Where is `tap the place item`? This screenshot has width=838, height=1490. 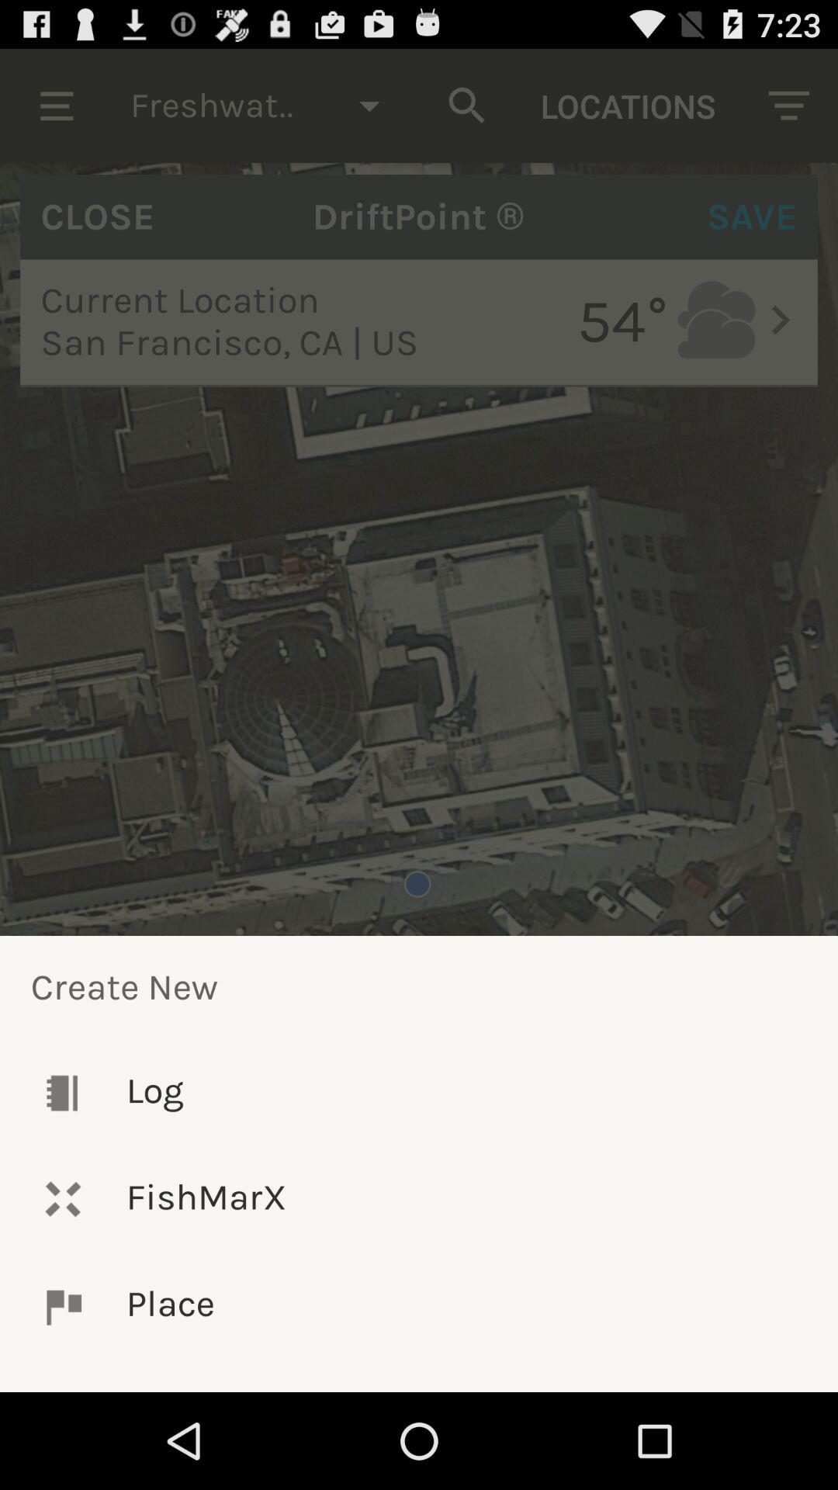 tap the place item is located at coordinates (419, 1307).